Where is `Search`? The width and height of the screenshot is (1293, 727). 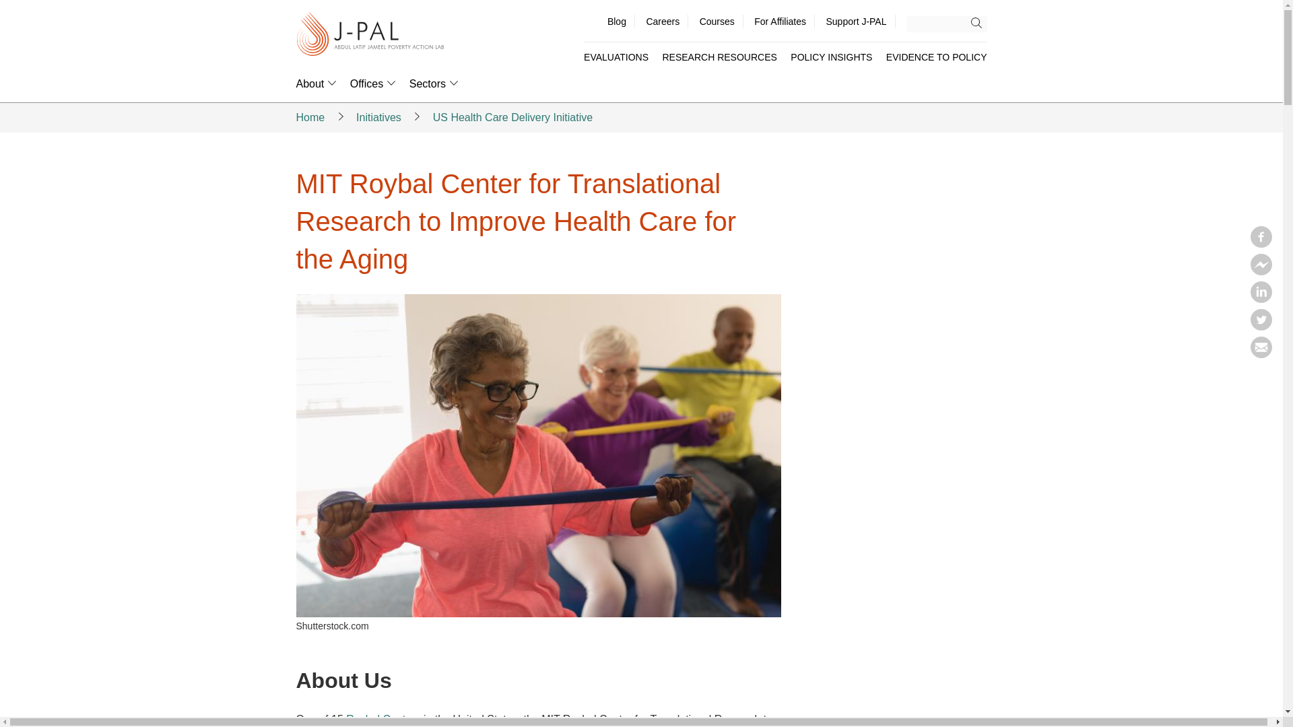 Search is located at coordinates (979, 23).